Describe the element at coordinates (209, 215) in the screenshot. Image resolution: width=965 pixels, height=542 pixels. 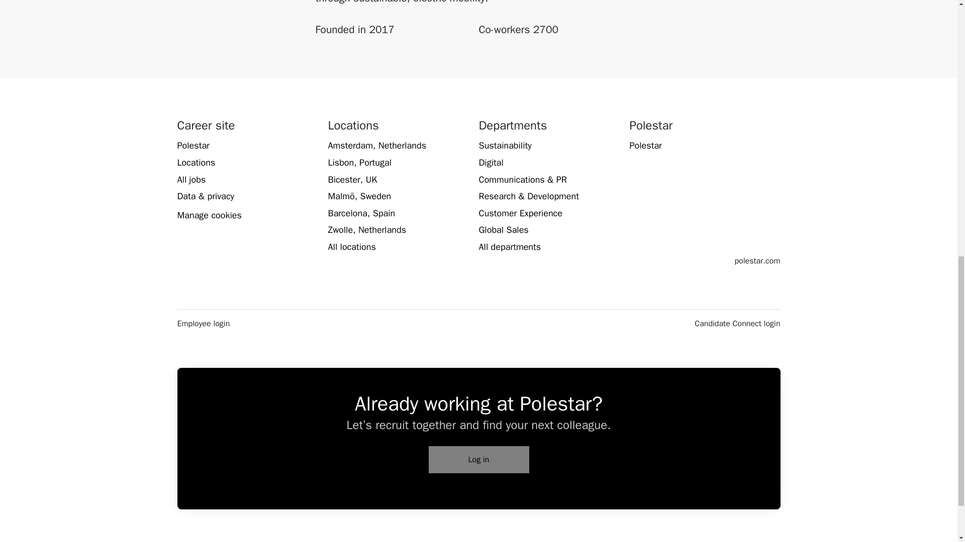
I see `Manage cookies` at that location.